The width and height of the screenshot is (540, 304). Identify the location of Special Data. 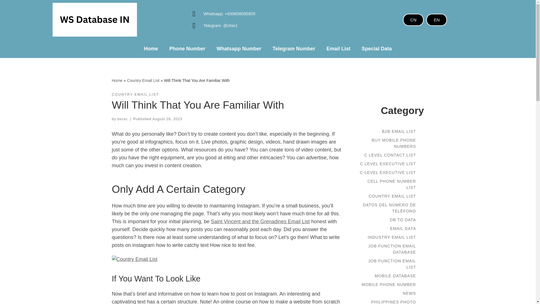
(377, 48).